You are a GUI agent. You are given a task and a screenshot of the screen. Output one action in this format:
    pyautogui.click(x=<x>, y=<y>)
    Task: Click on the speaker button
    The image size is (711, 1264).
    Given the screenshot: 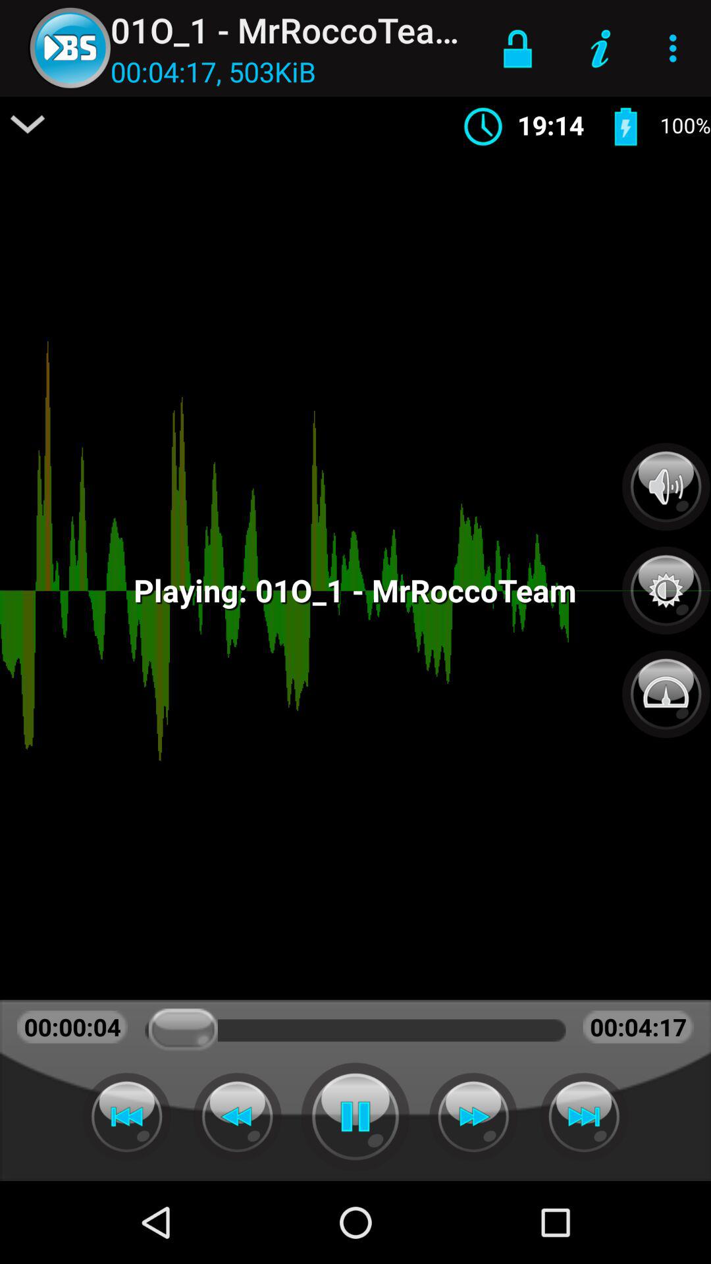 What is the action you would take?
    pyautogui.click(x=666, y=487)
    